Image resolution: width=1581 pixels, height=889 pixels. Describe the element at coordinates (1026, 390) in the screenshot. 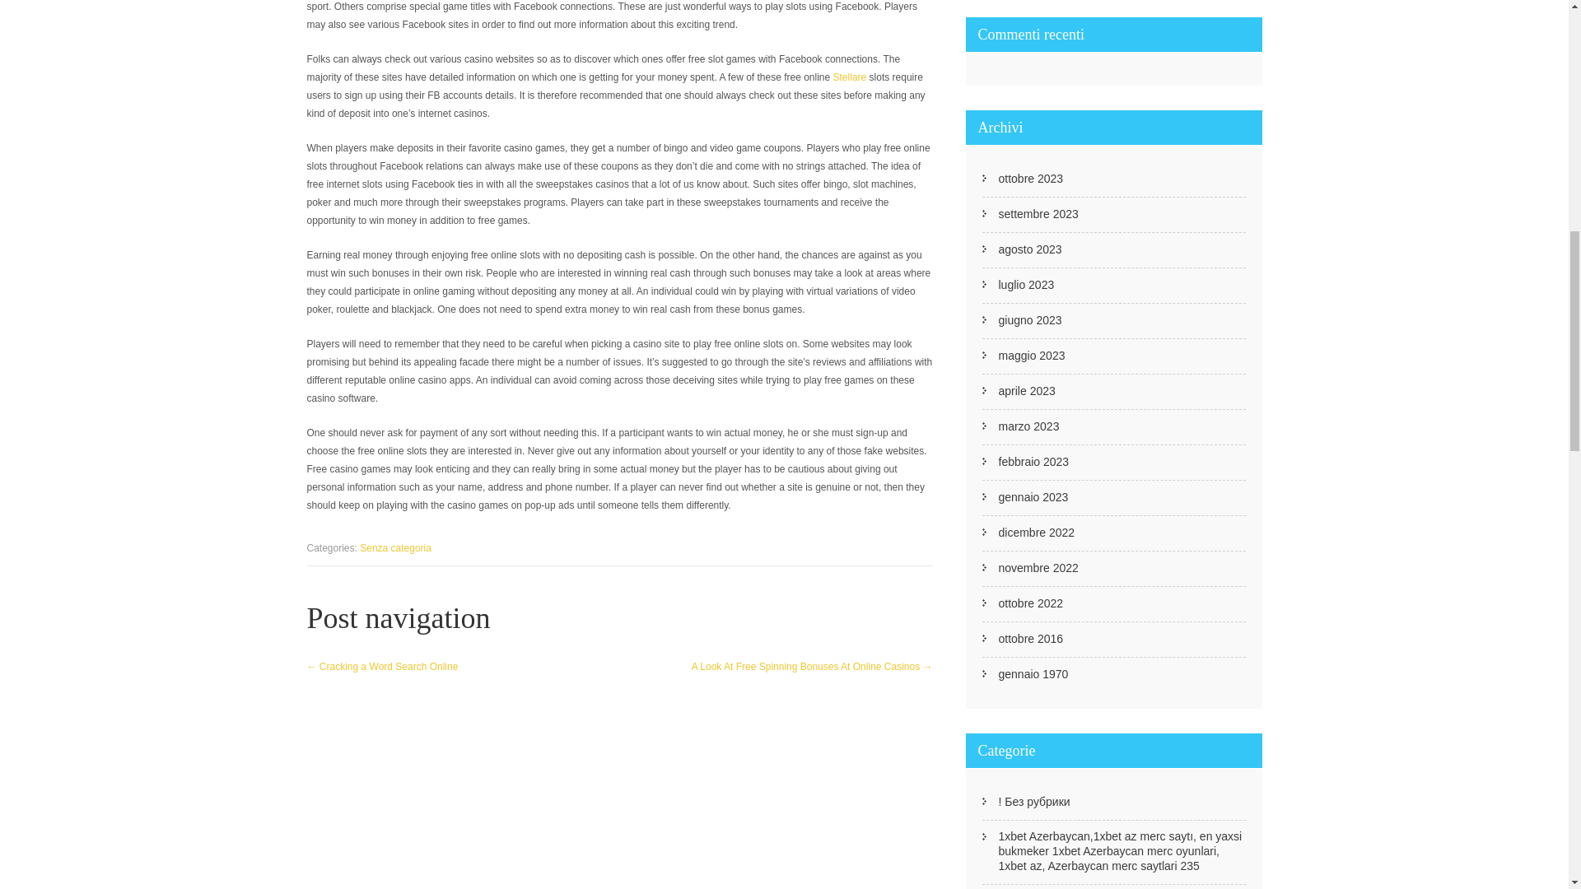

I see `aprile 2023` at that location.